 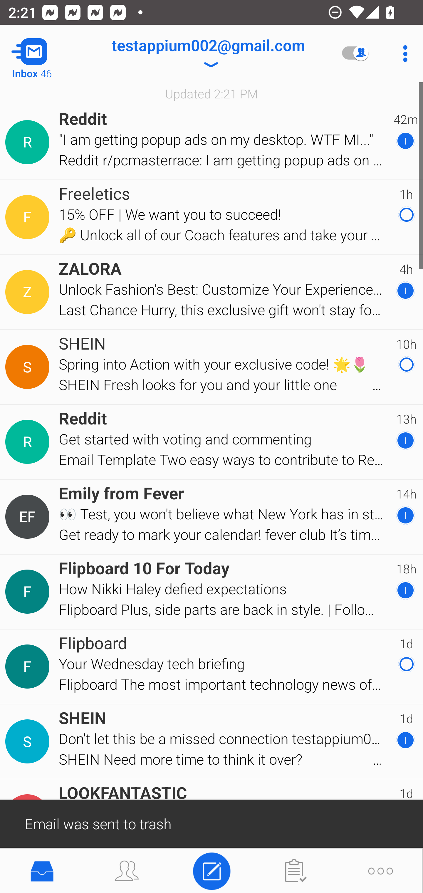 I want to click on Contact Details, so click(x=29, y=292).